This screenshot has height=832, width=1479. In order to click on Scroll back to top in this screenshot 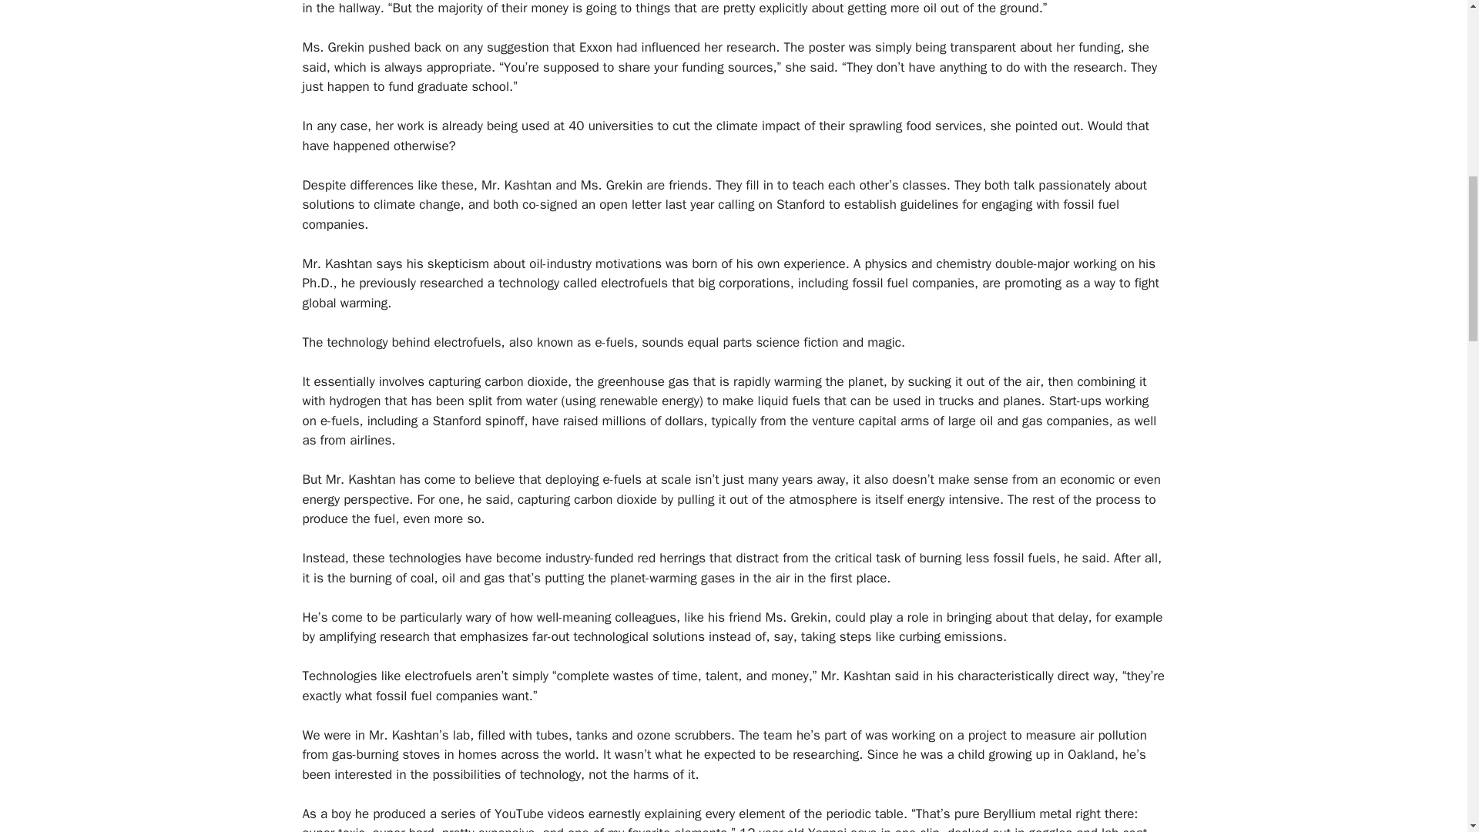, I will do `click(1429, 731)`.